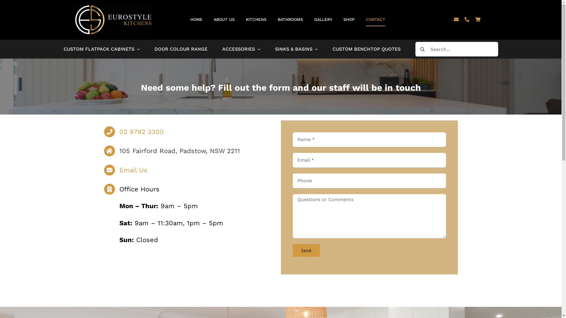  What do you see at coordinates (306, 250) in the screenshot?
I see `Send` at bounding box center [306, 250].